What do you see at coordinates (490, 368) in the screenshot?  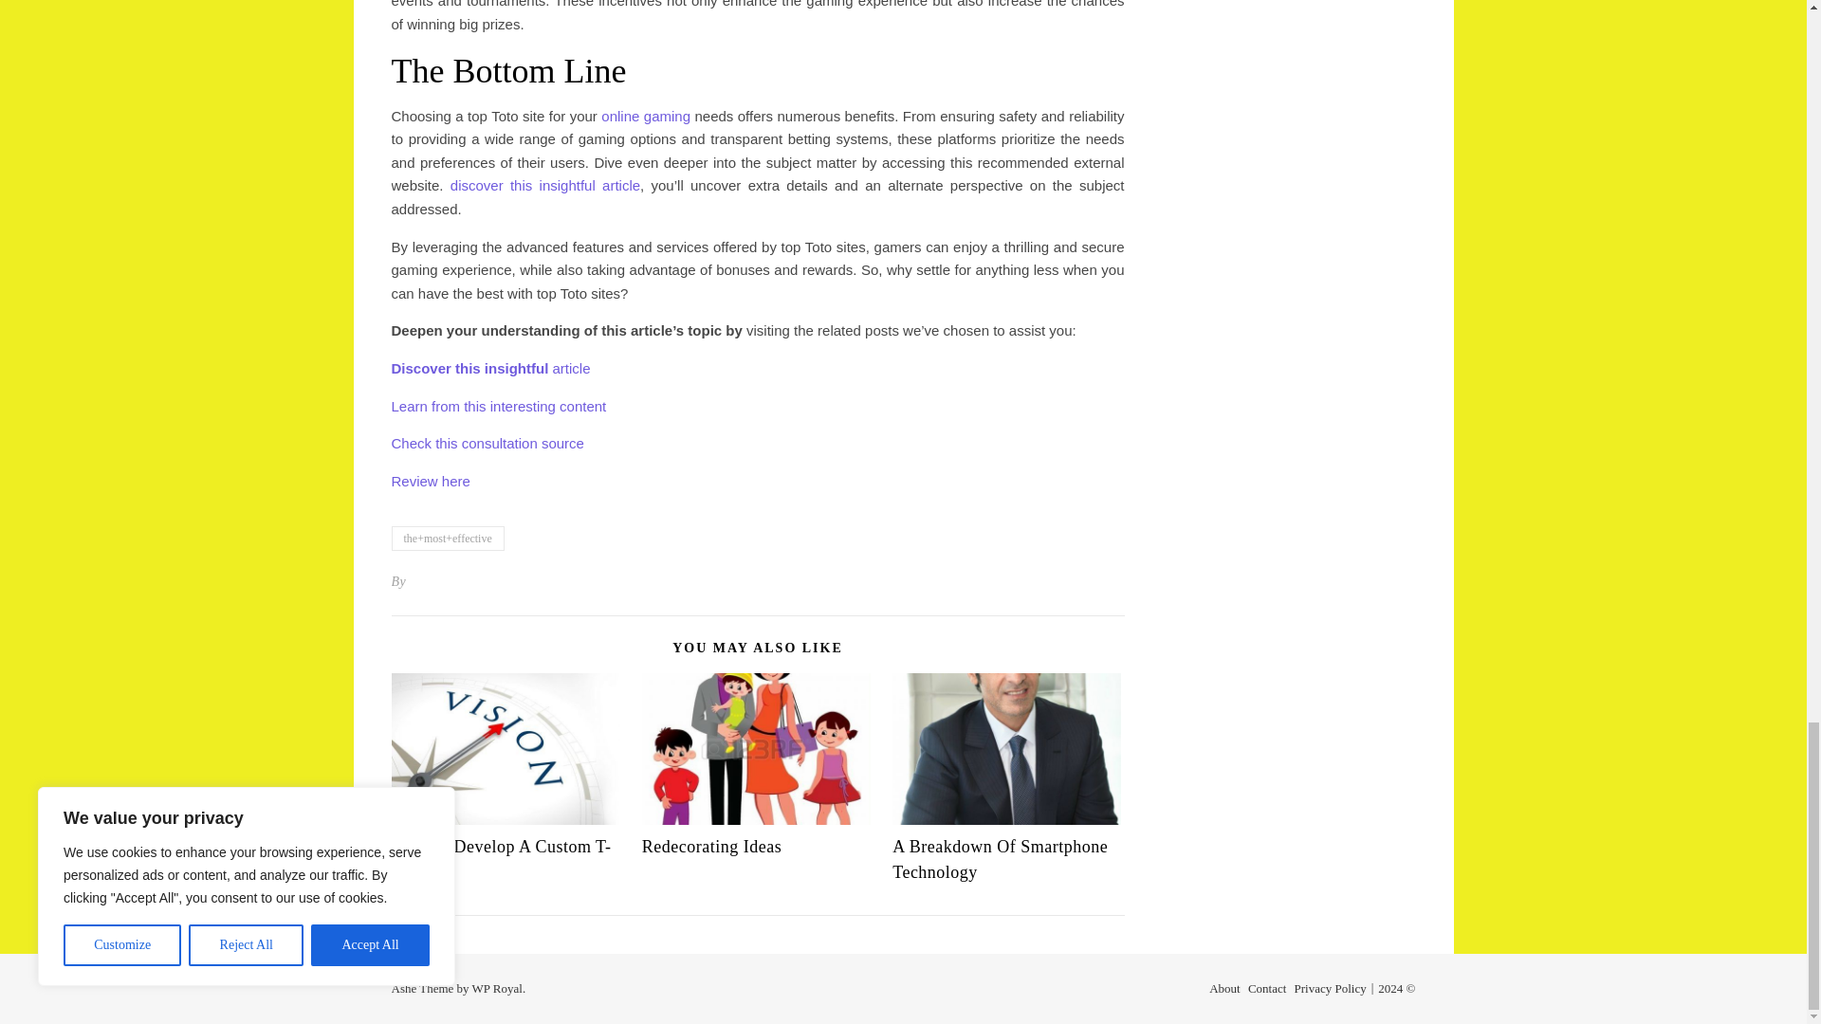 I see `Discover this insightful article` at bounding box center [490, 368].